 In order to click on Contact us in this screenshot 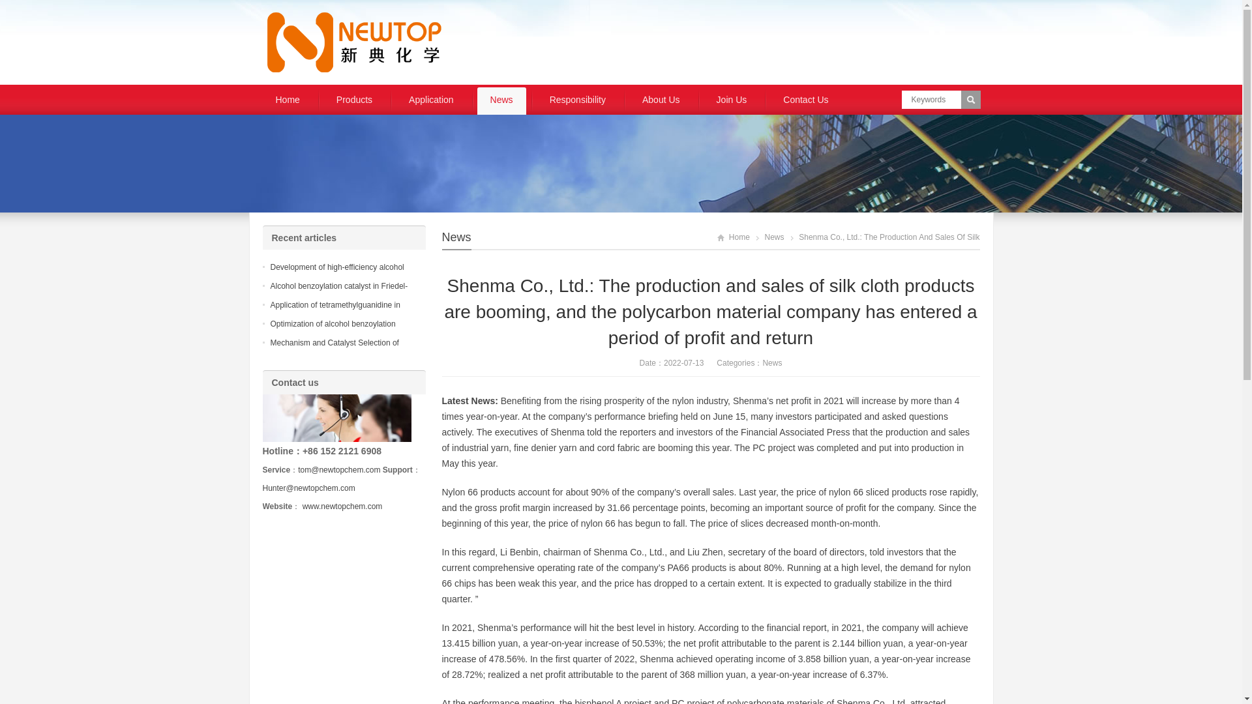, I will do `click(336, 418)`.